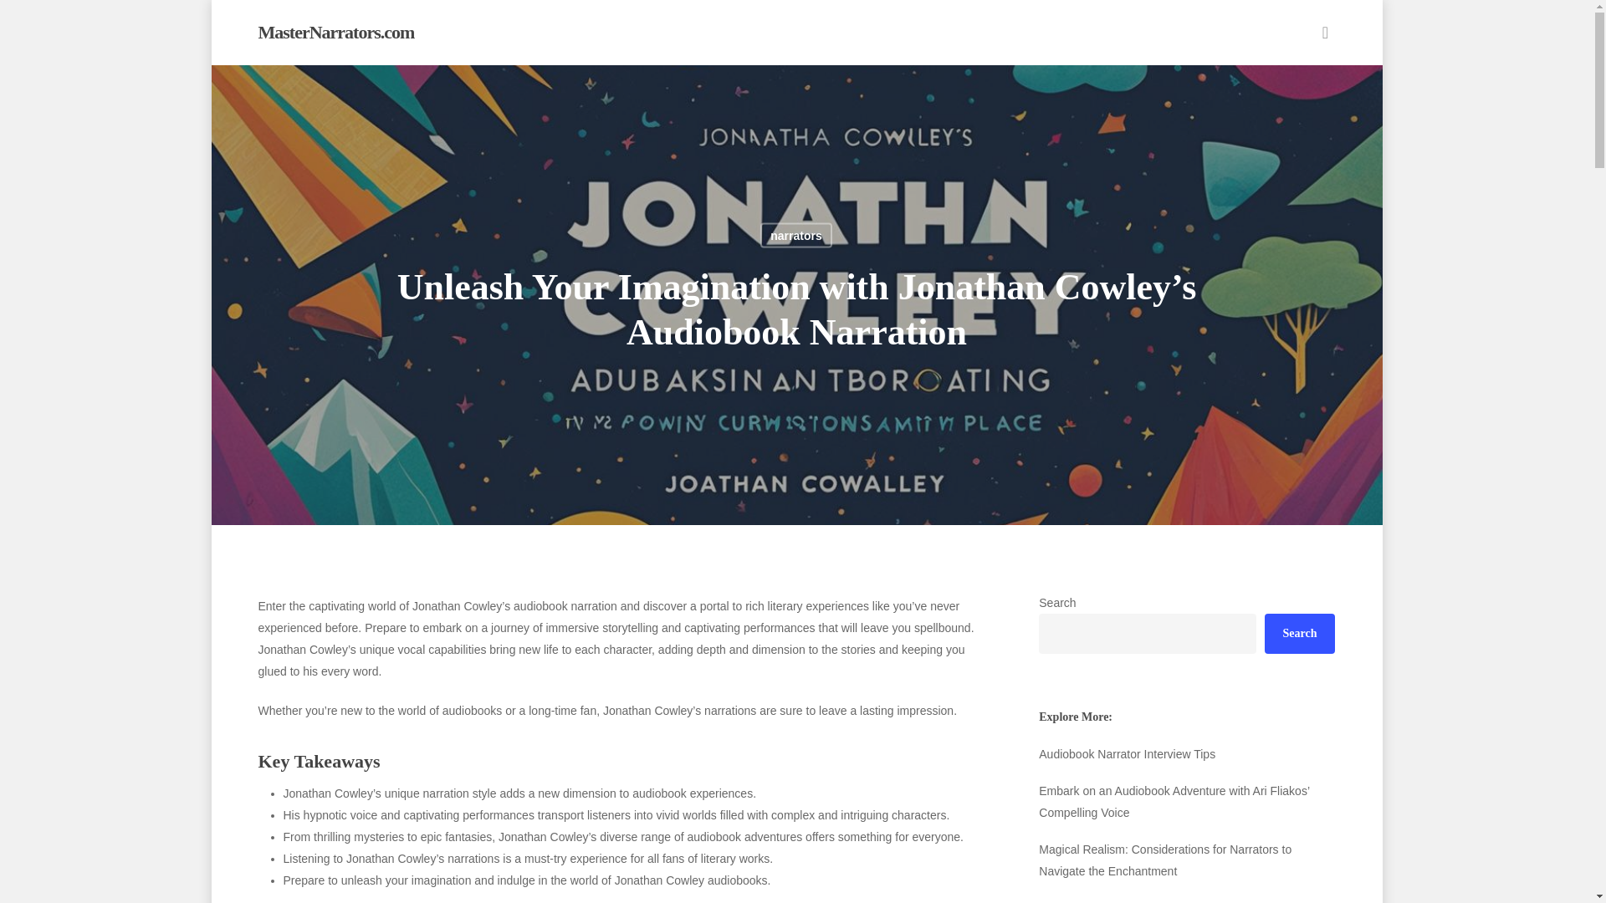  Describe the element at coordinates (795, 234) in the screenshot. I see `narrators` at that location.